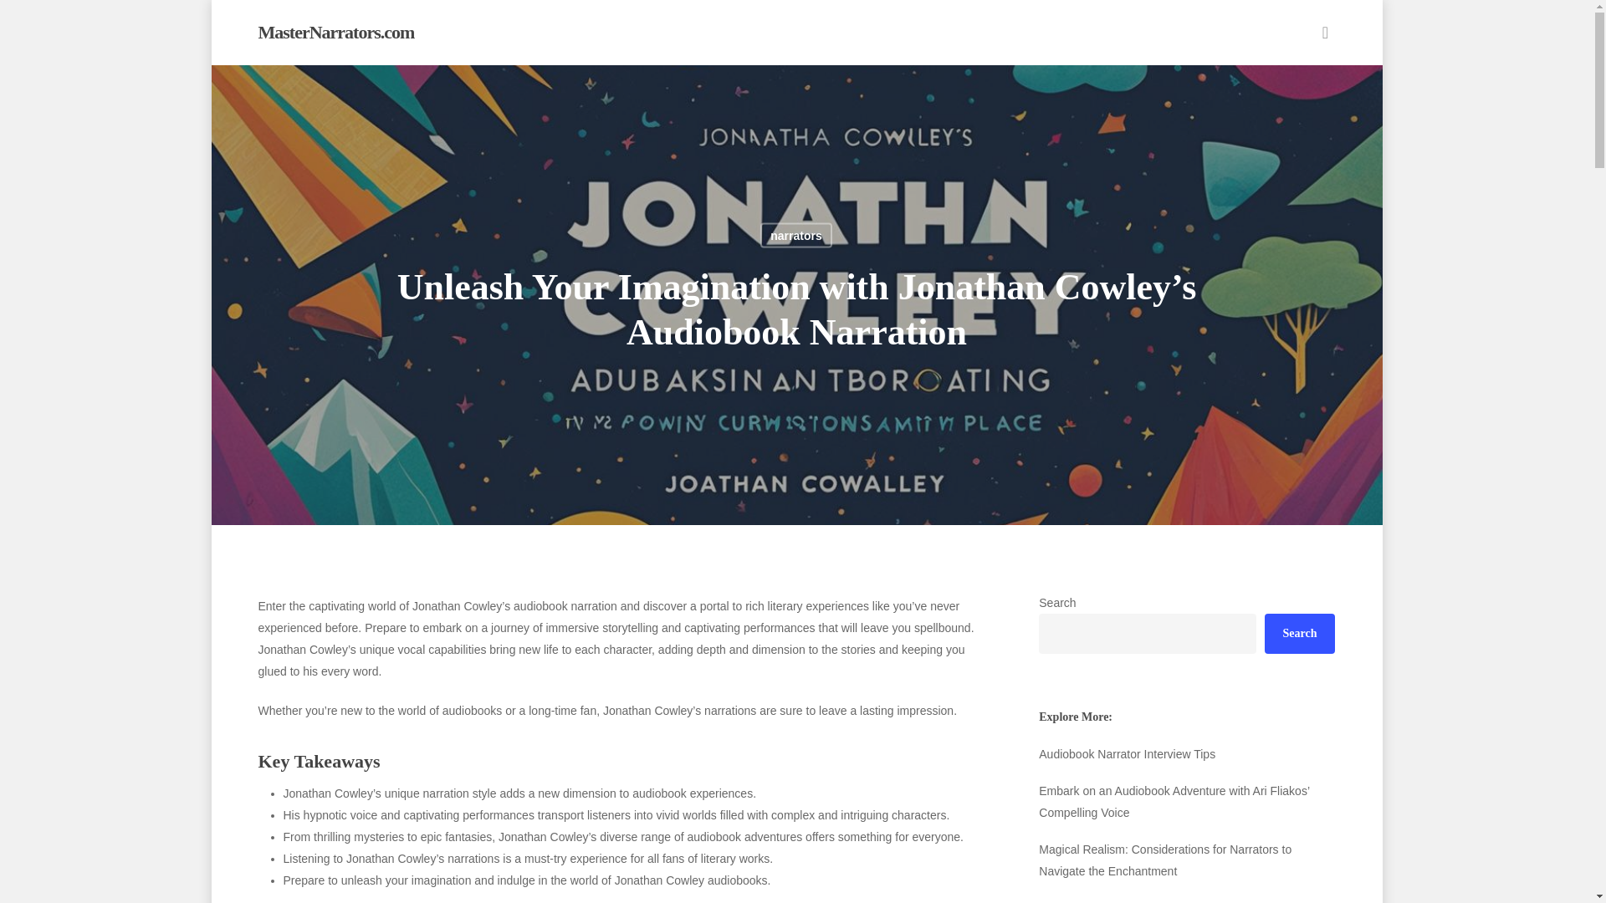  Describe the element at coordinates (795, 234) in the screenshot. I see `narrators` at that location.